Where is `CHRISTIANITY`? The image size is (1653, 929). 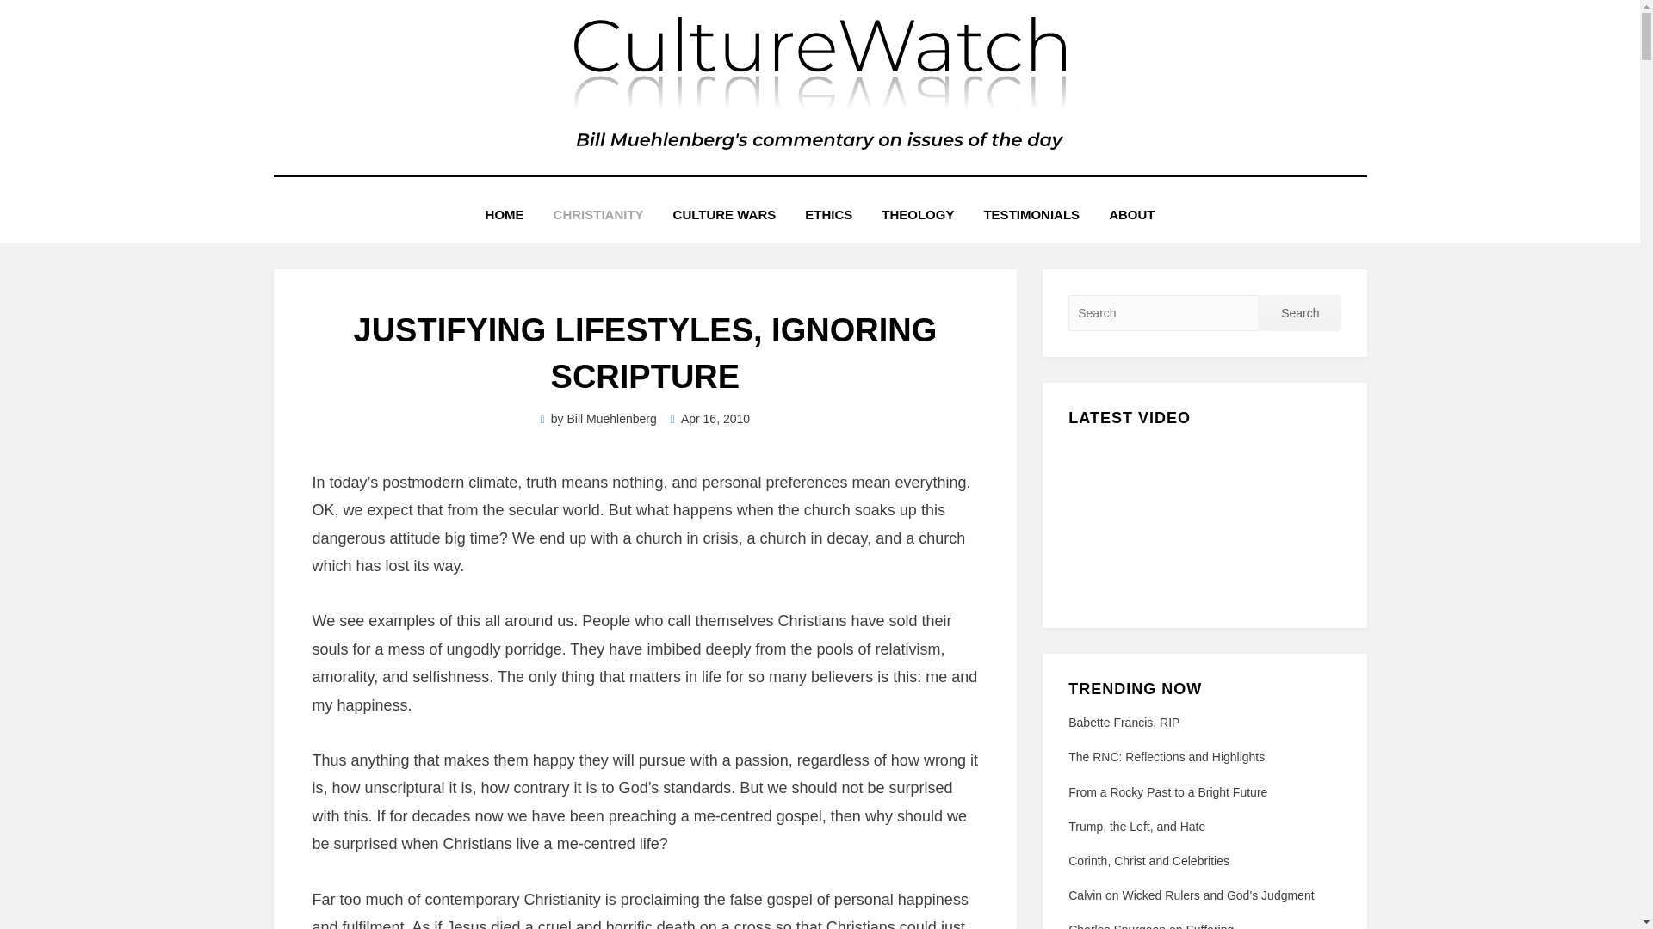 CHRISTIANITY is located at coordinates (597, 215).